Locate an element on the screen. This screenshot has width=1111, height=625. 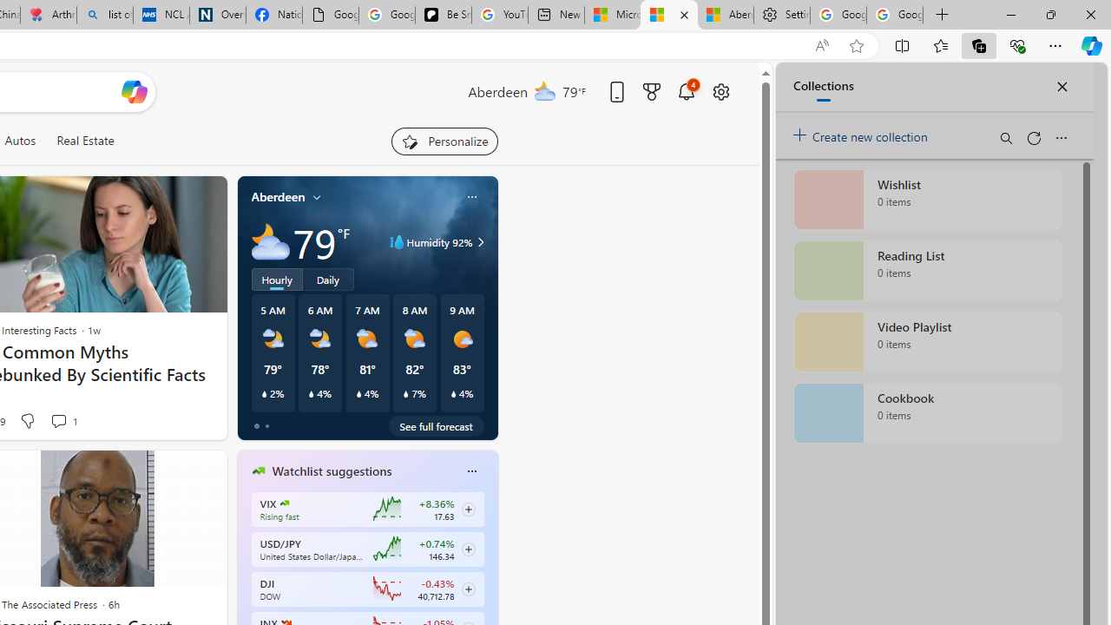
Daily is located at coordinates (328, 279).